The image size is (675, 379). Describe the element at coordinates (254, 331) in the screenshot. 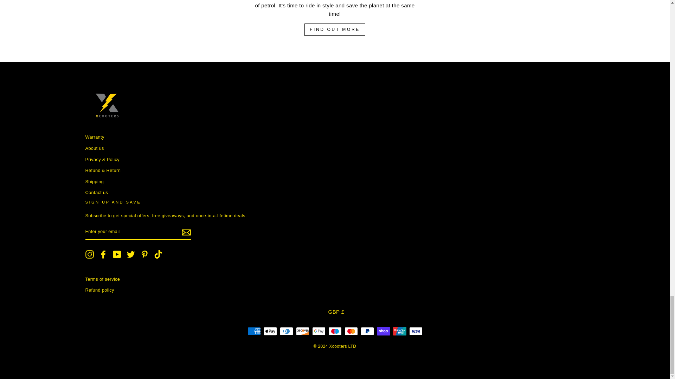

I see `American Express` at that location.